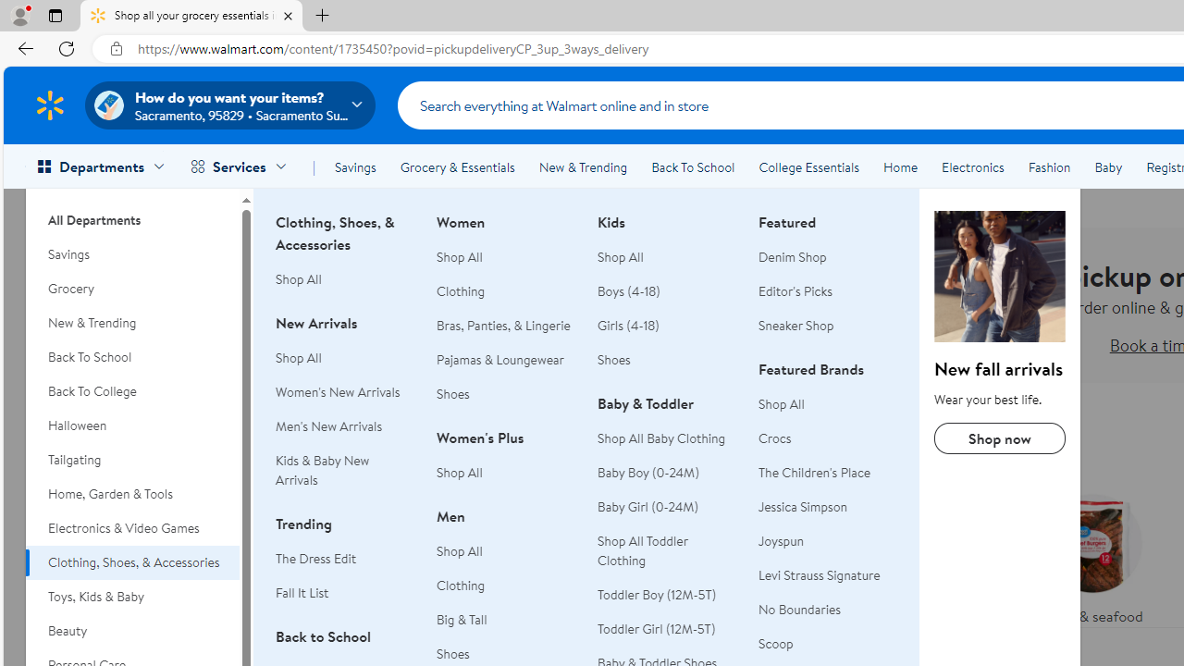 The image size is (1184, 666). What do you see at coordinates (345, 261) in the screenshot?
I see `Clothing, Shoes, & AccessoriesShop All` at bounding box center [345, 261].